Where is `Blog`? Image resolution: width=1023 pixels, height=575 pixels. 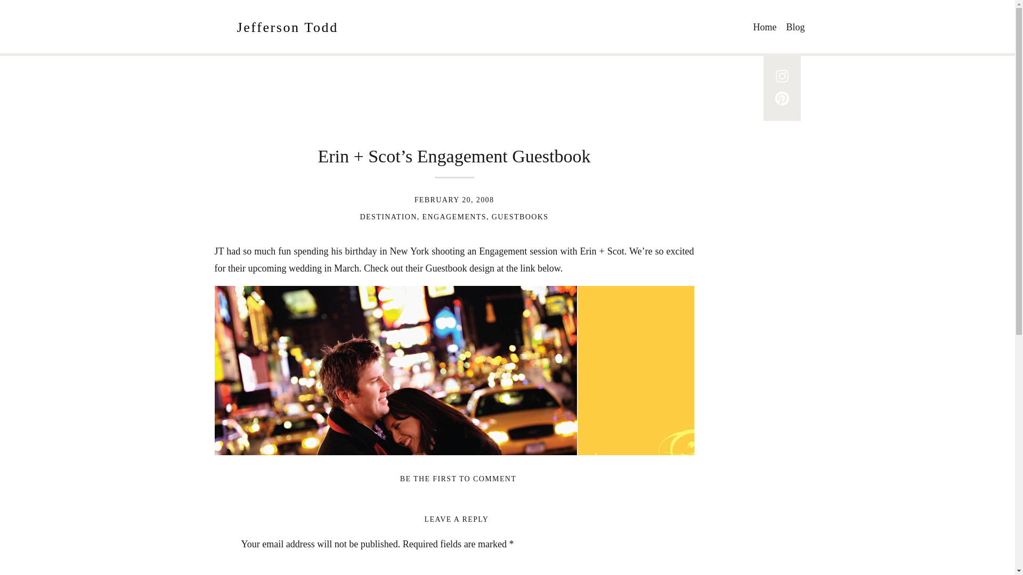 Blog is located at coordinates (797, 25).